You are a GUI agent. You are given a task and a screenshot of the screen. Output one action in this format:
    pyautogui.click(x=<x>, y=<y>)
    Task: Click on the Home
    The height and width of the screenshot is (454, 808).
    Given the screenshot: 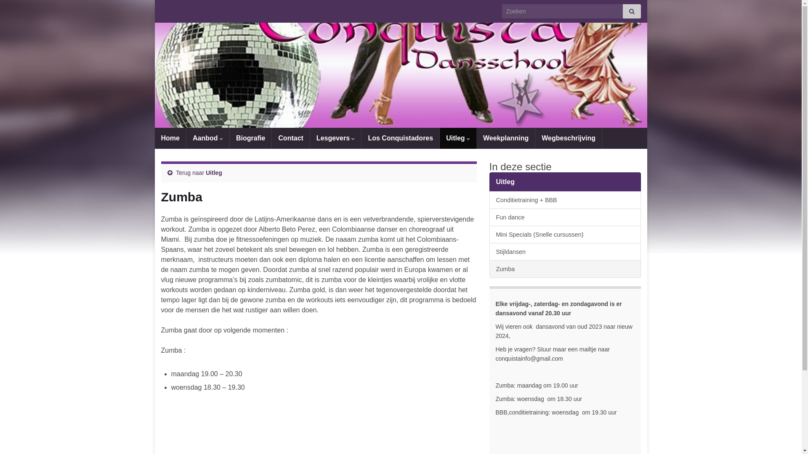 What is the action you would take?
    pyautogui.click(x=170, y=138)
    